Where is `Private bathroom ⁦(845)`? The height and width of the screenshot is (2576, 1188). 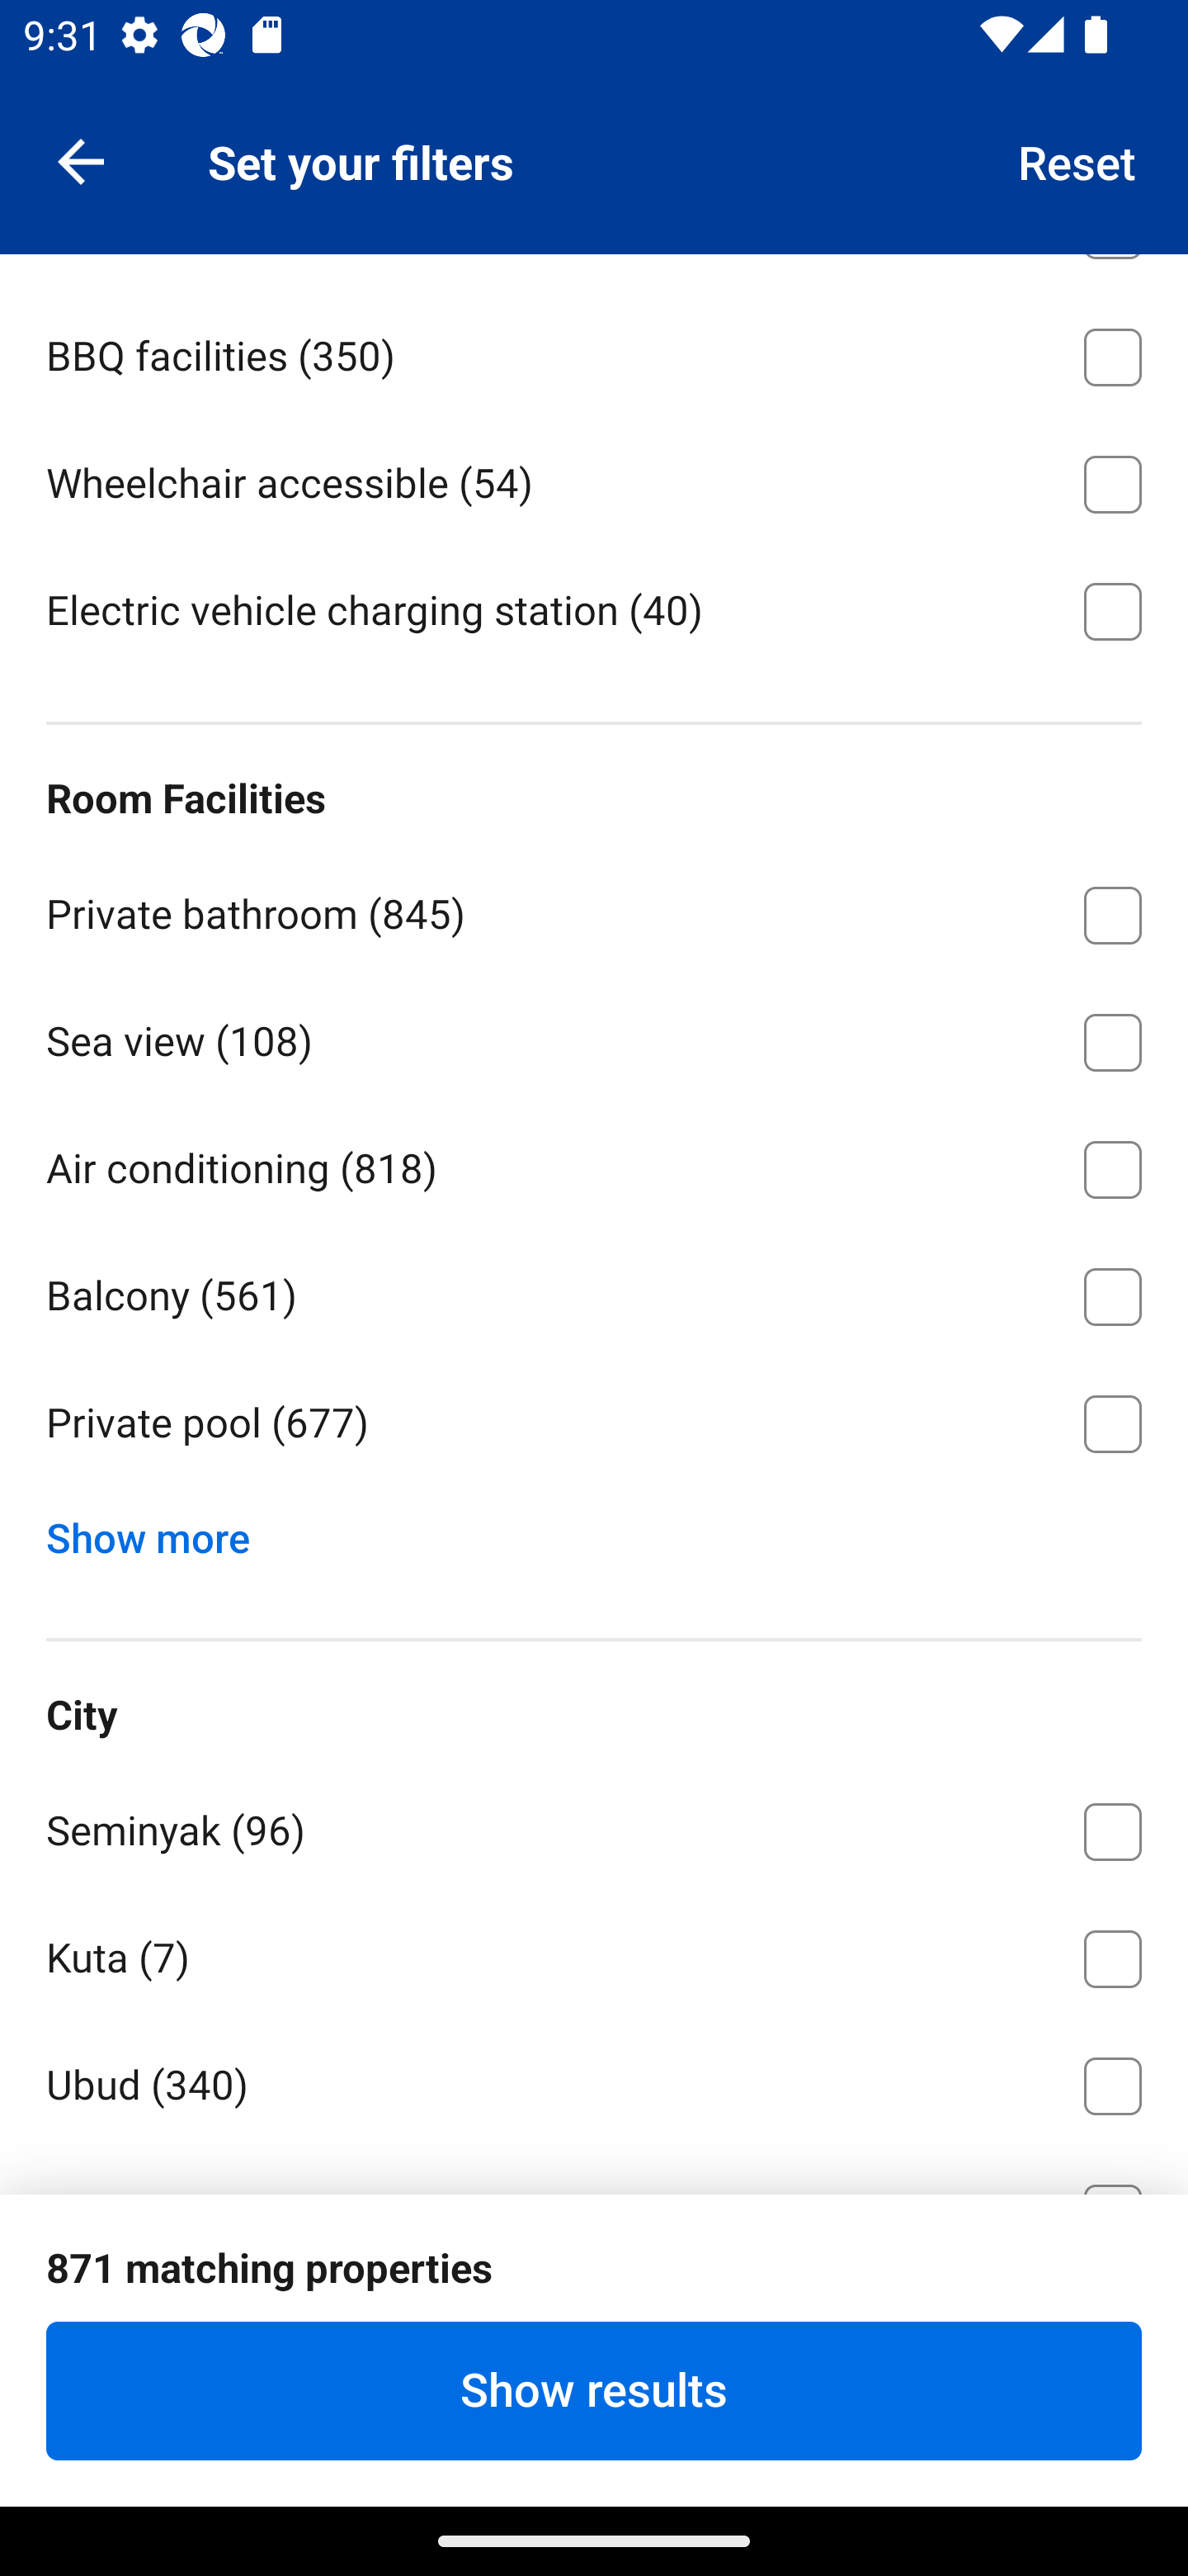 Private bathroom ⁦(845) is located at coordinates (594, 910).